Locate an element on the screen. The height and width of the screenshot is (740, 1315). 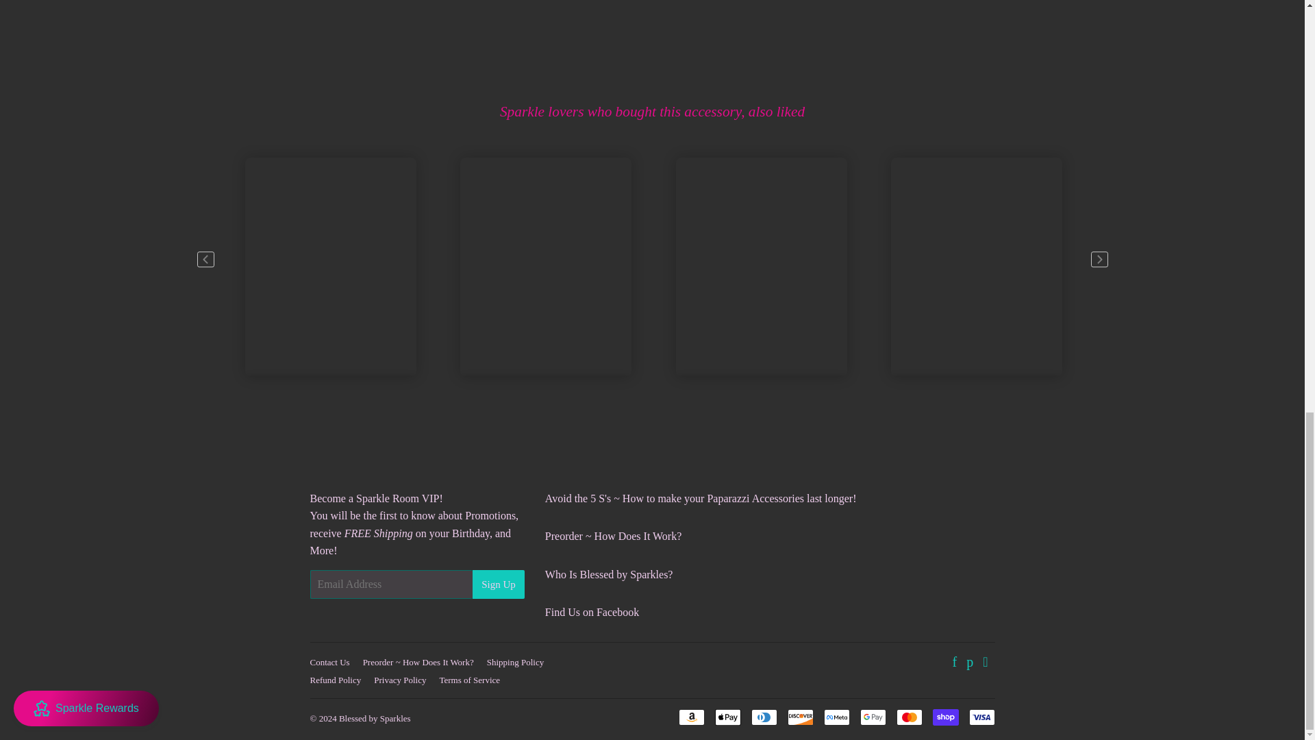
Meta Pay is located at coordinates (836, 717).